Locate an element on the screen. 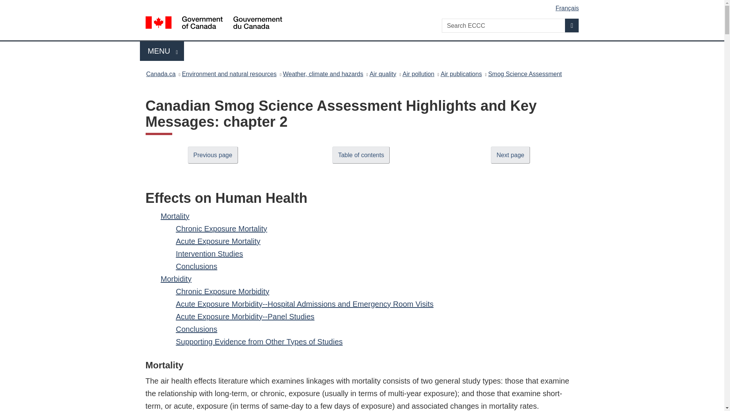 This screenshot has width=730, height=411. Skip to main content is located at coordinates (363, 5).